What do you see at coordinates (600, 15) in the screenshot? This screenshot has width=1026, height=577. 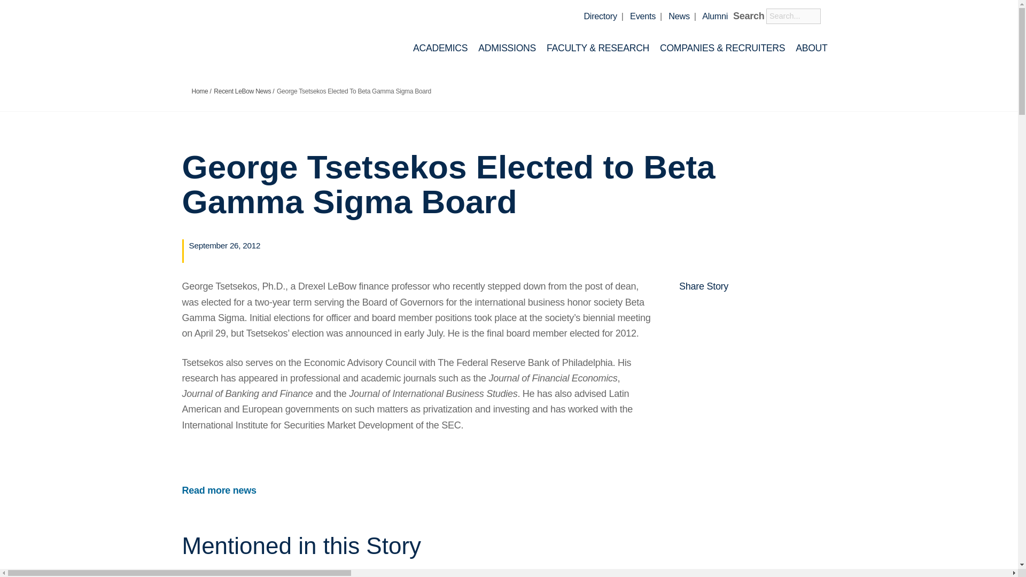 I see `Directory` at bounding box center [600, 15].